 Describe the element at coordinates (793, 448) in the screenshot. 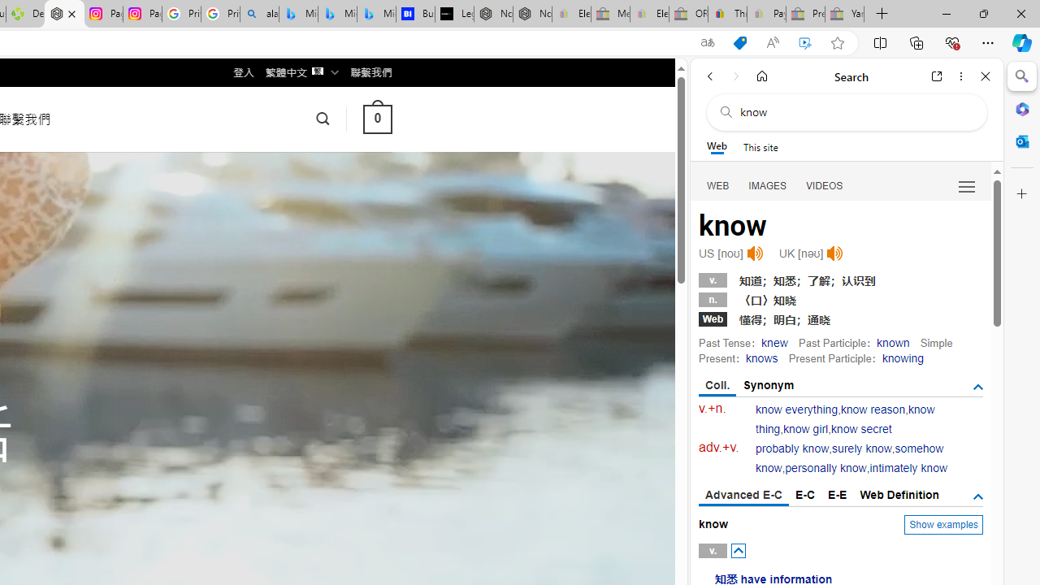

I see `probably know` at that location.